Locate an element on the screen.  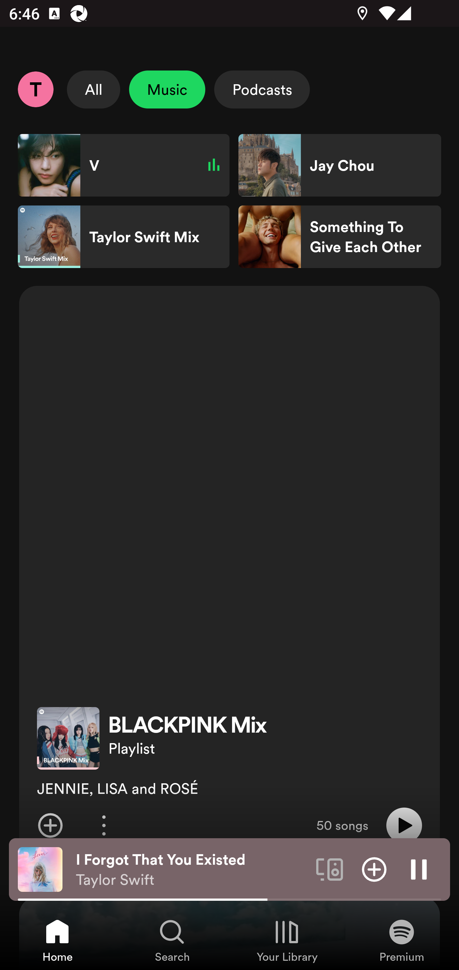
Taylor Swift Mix Shortcut Taylor Swift Mix is located at coordinates (124, 237).